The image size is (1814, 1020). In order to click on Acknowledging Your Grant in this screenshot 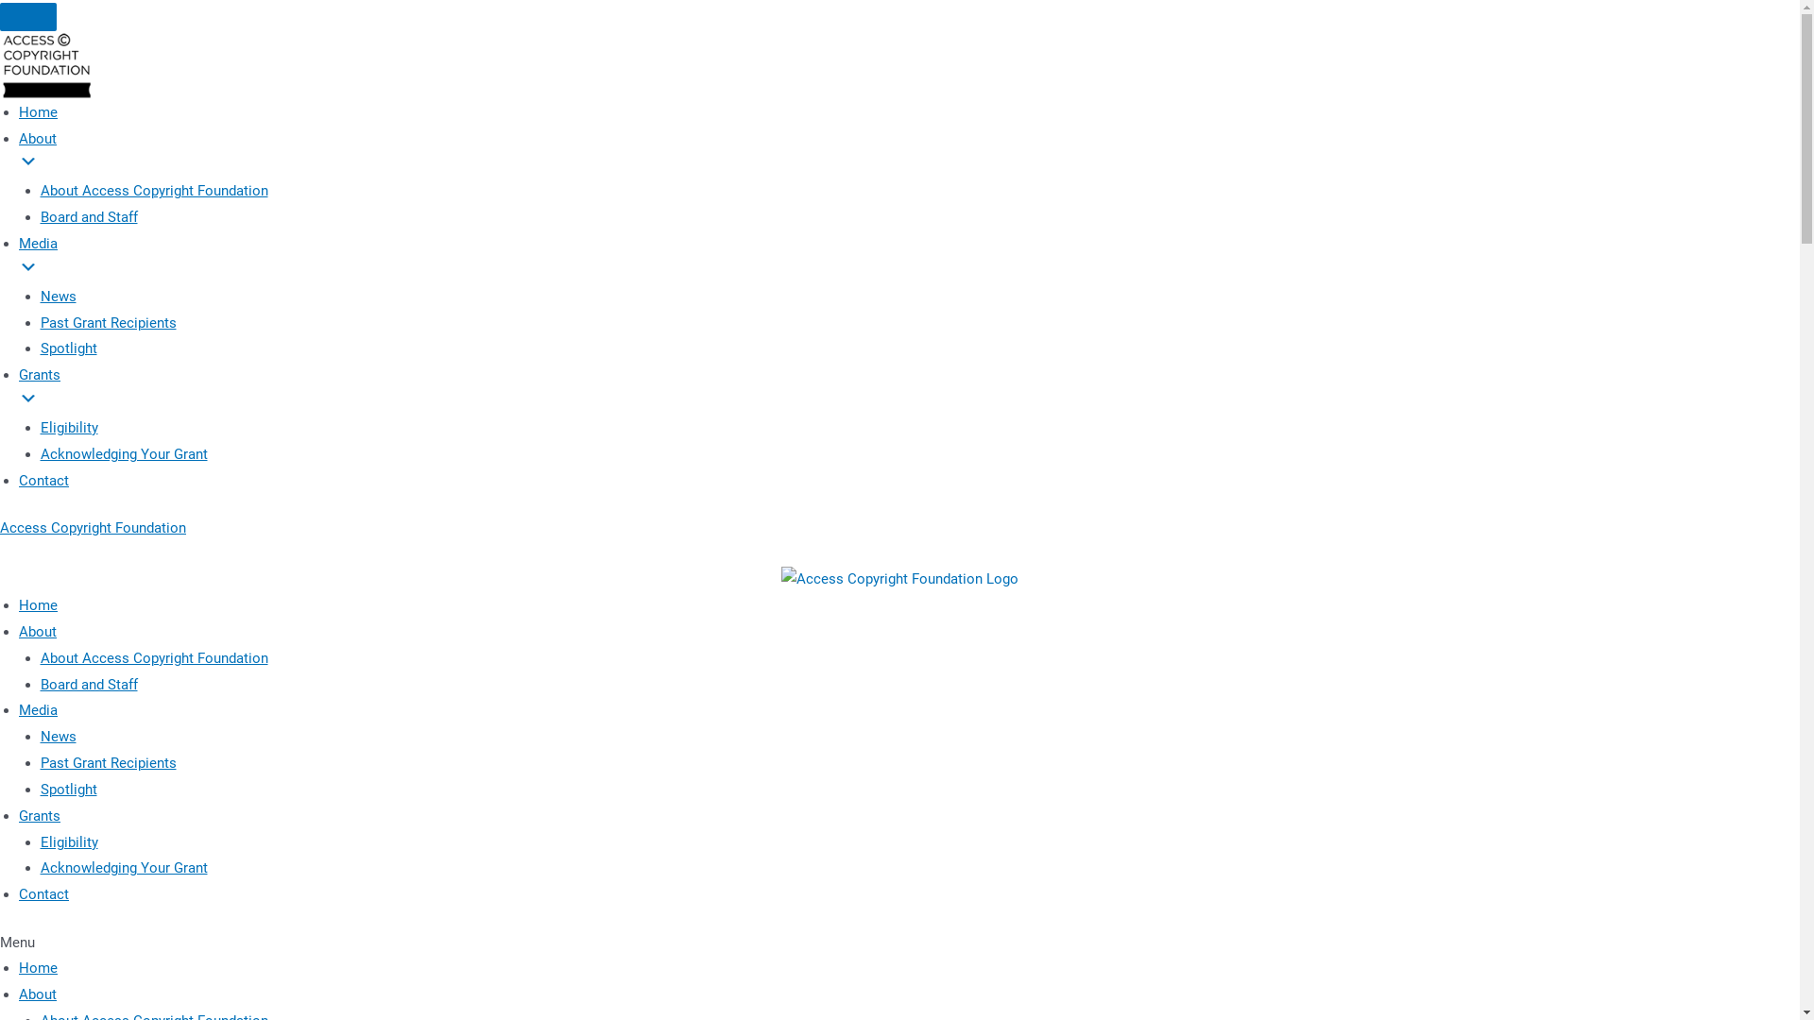, I will do `click(123, 454)`.